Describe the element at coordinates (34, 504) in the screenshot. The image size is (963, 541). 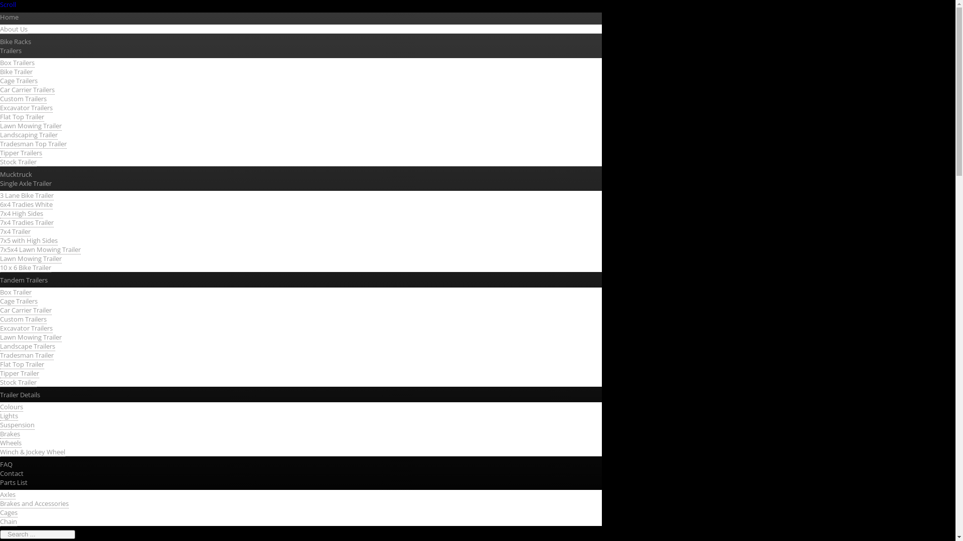
I see `Brakes and Accessories` at that location.